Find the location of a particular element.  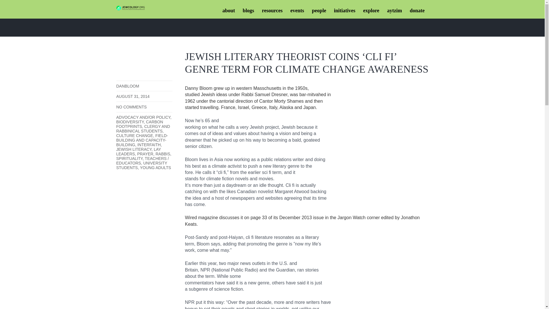

resources is located at coordinates (272, 11).